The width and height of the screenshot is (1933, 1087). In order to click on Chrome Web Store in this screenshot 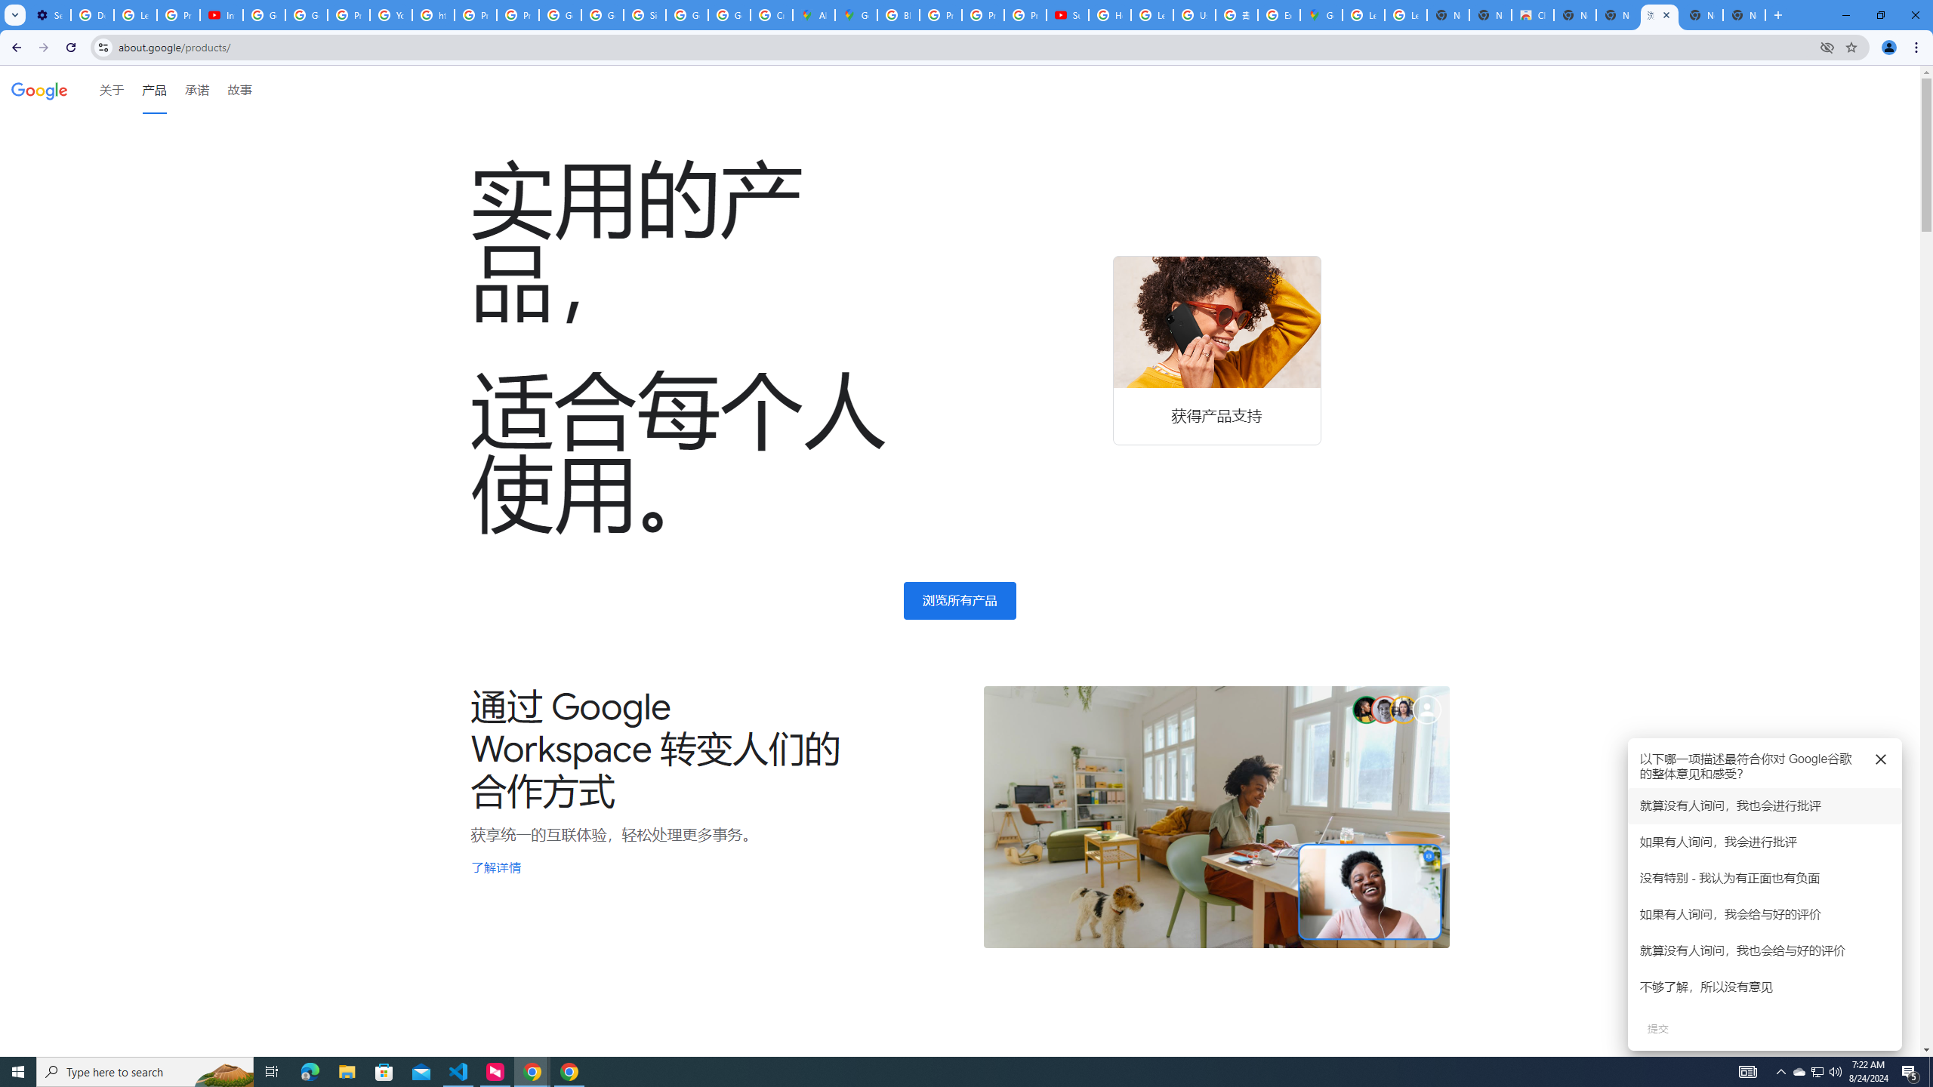, I will do `click(1533, 15)`.